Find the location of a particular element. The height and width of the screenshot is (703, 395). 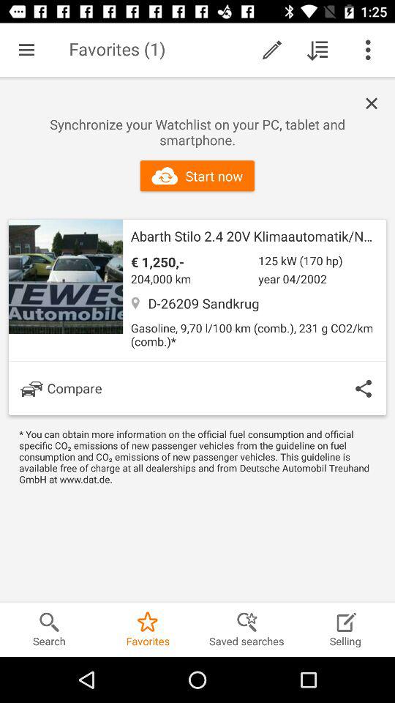

open item next to the favorites (1) icon is located at coordinates (26, 50).